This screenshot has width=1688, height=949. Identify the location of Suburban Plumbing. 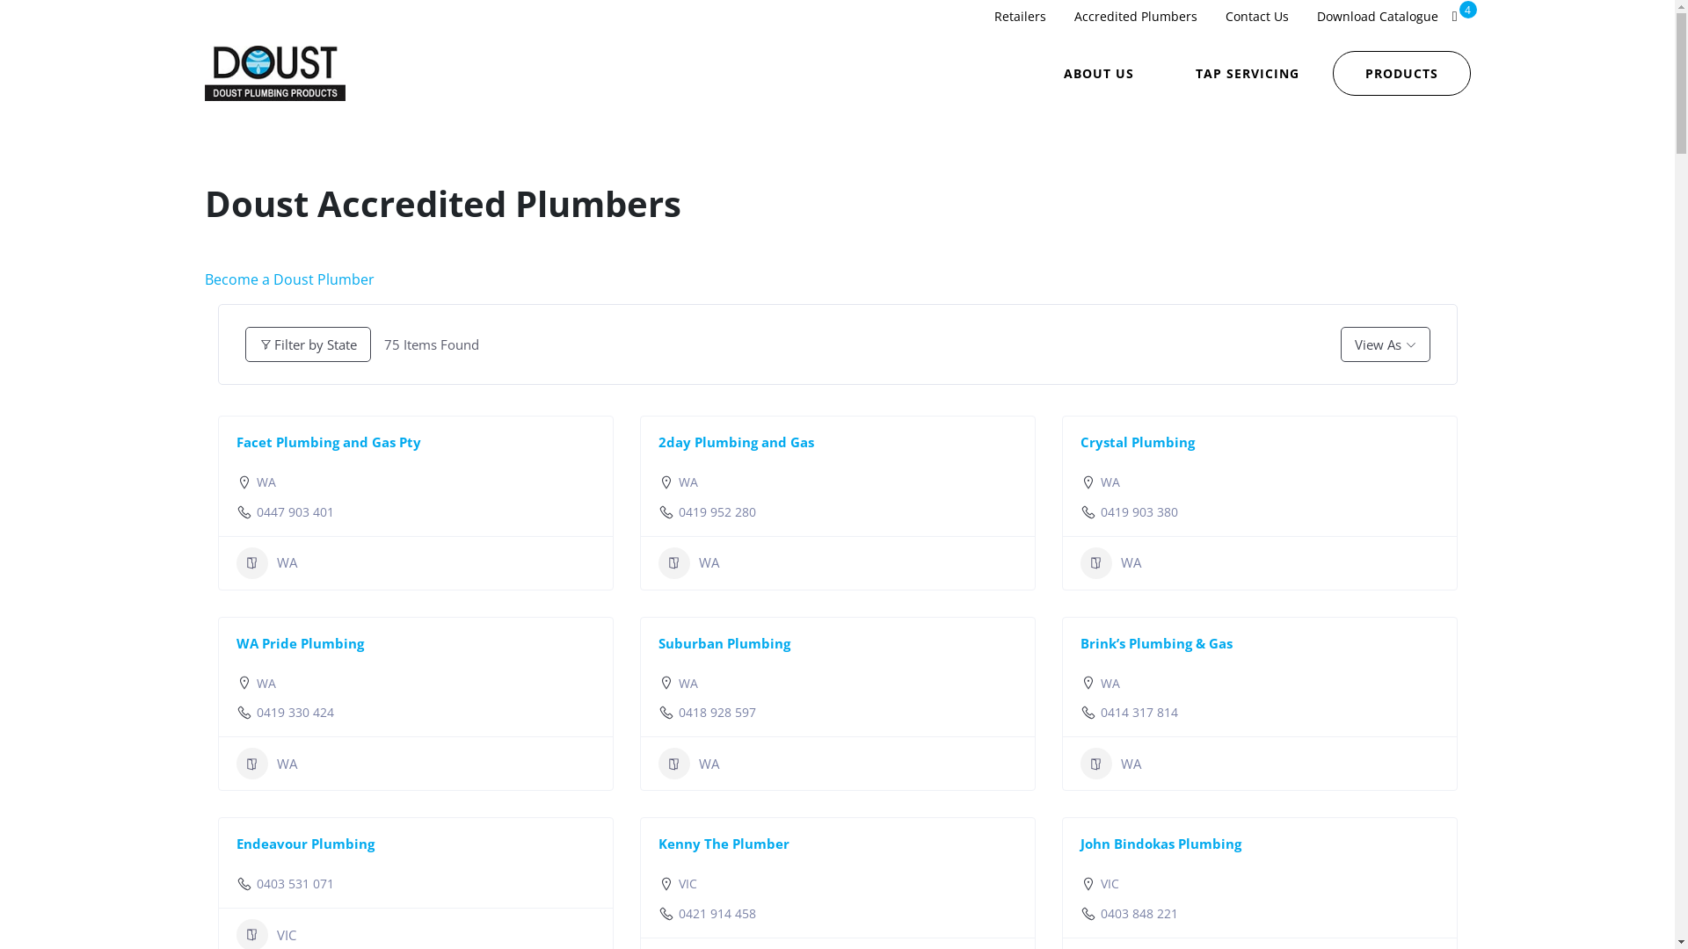
(724, 643).